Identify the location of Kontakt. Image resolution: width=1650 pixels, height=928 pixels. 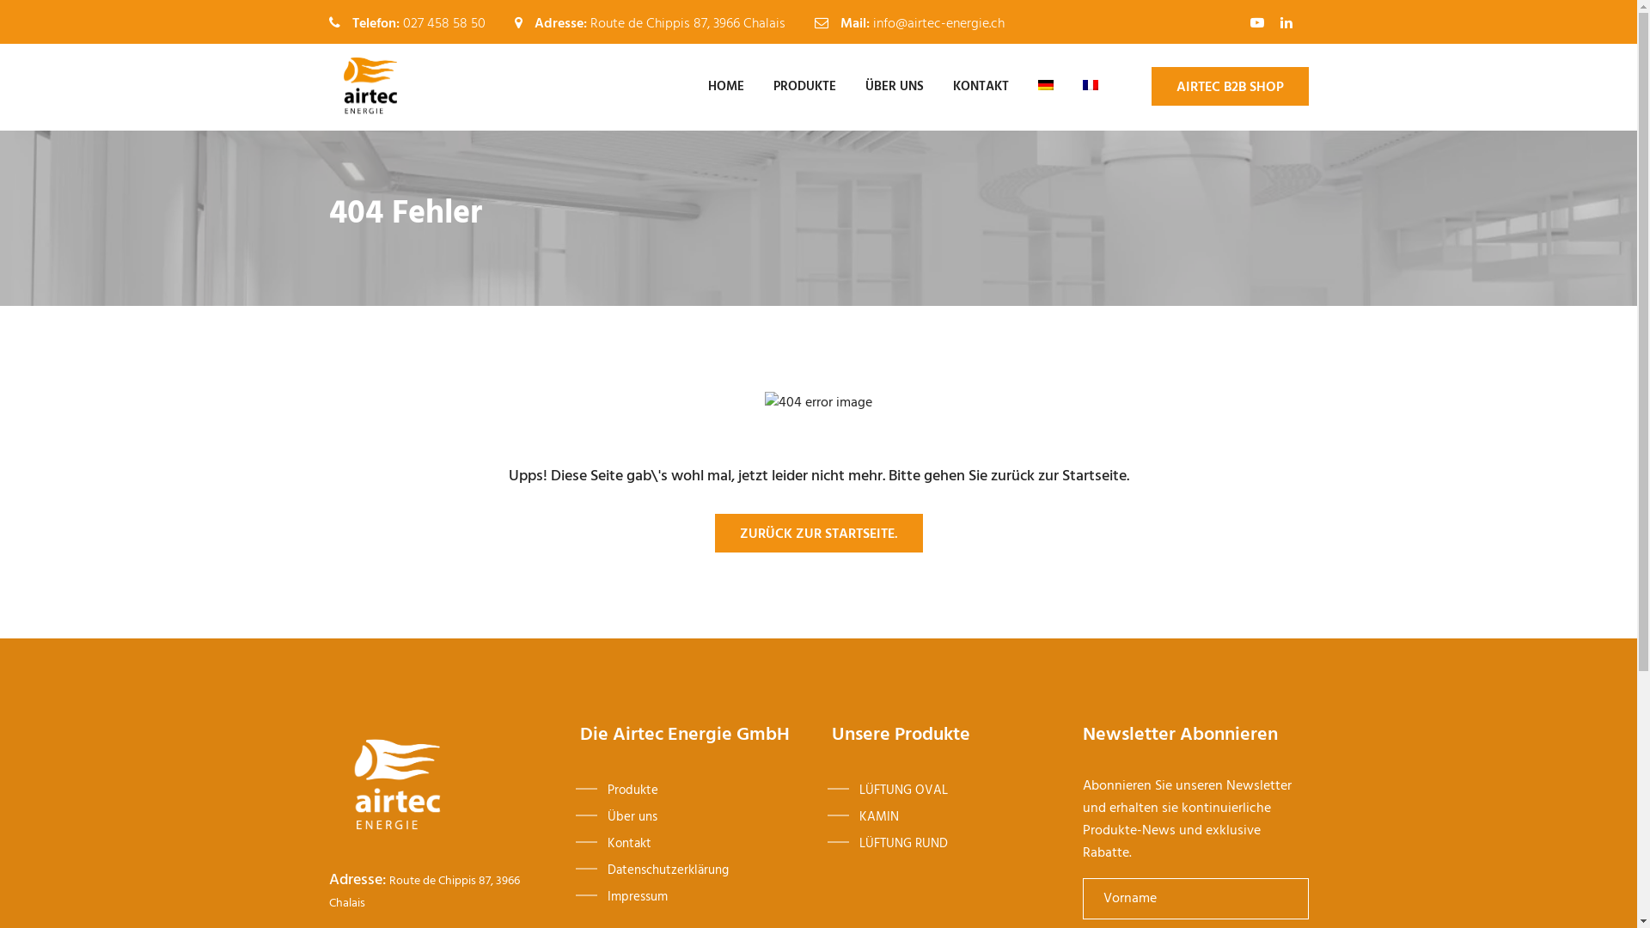
(710, 842).